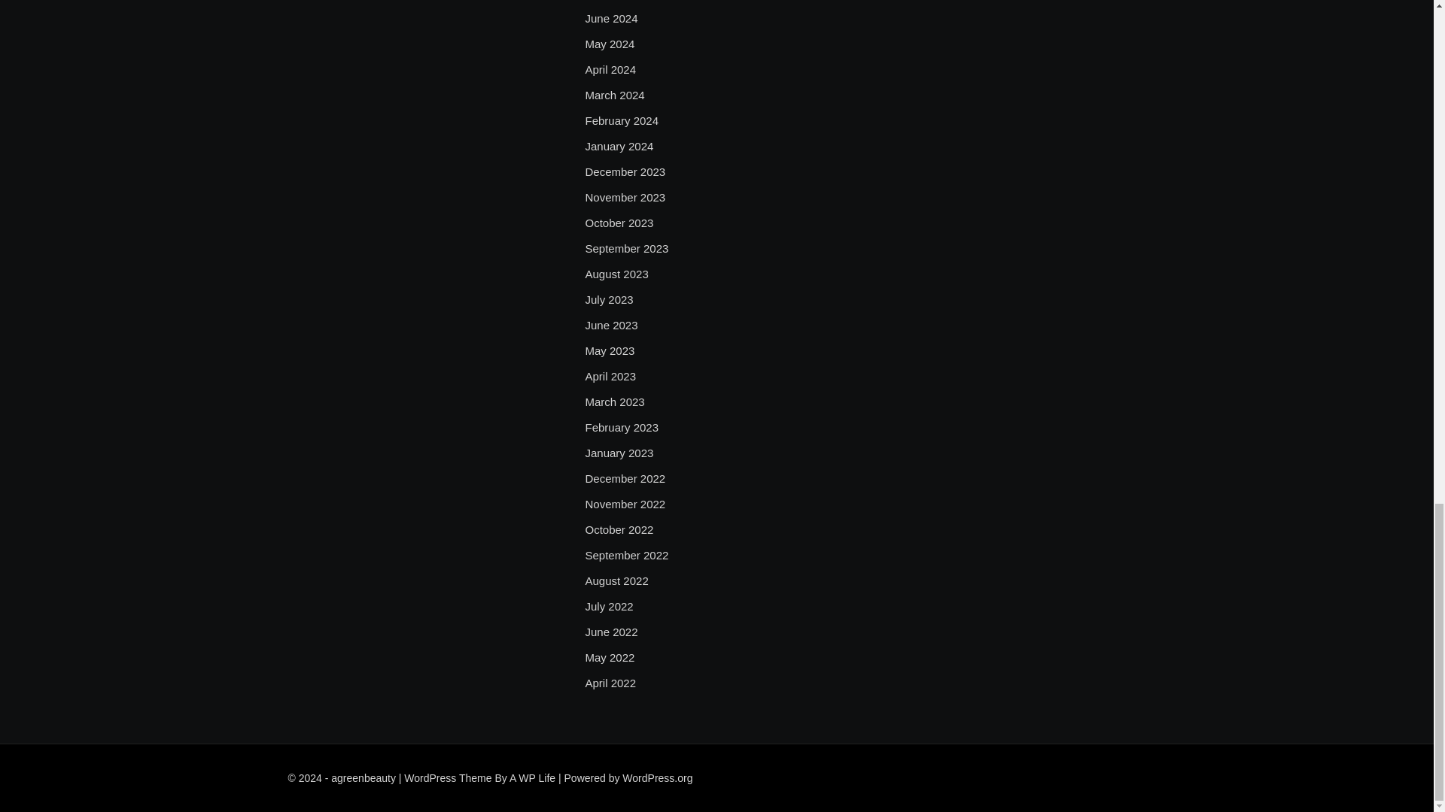 The image size is (1445, 812). Describe the element at coordinates (626, 248) in the screenshot. I see `September 2023` at that location.